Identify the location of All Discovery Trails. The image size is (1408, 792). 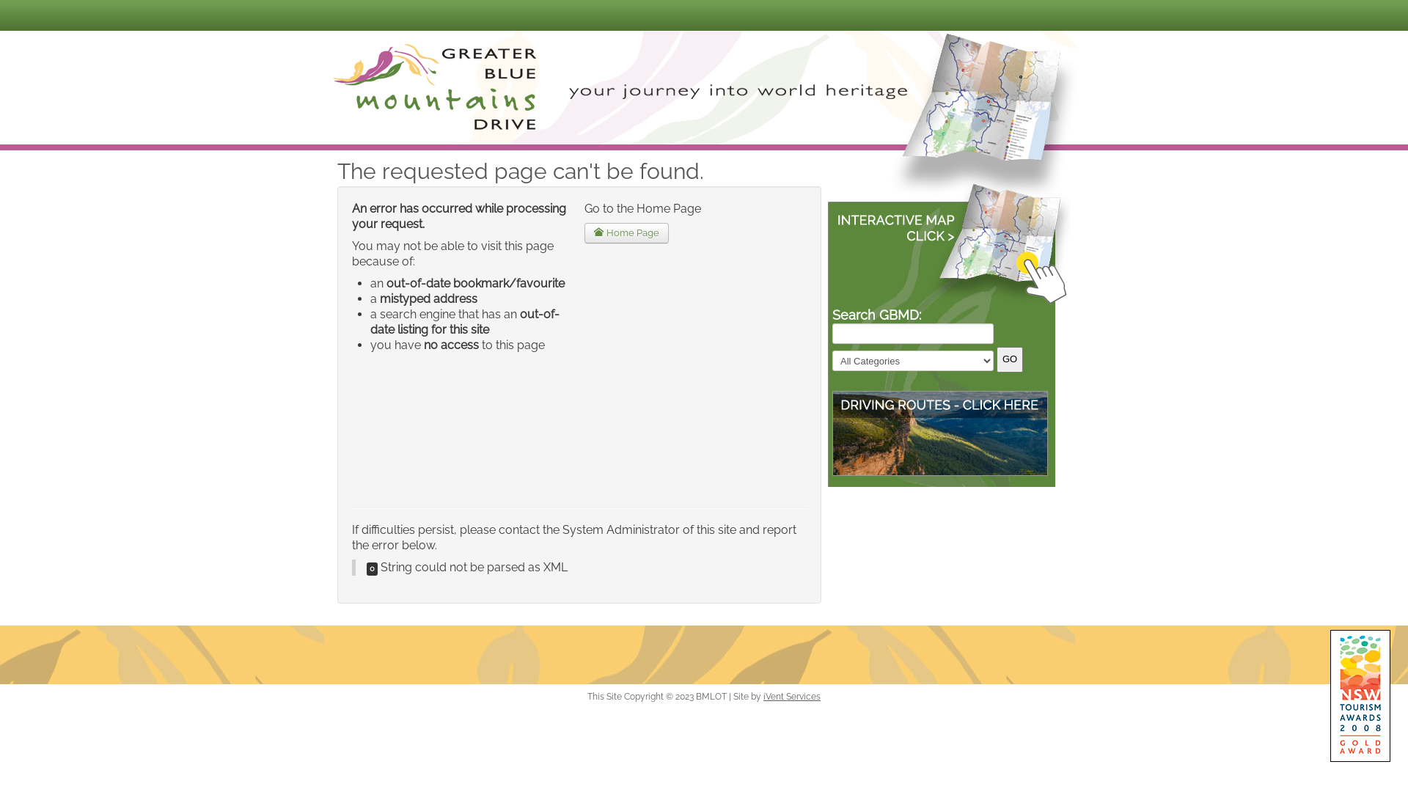
(940, 433).